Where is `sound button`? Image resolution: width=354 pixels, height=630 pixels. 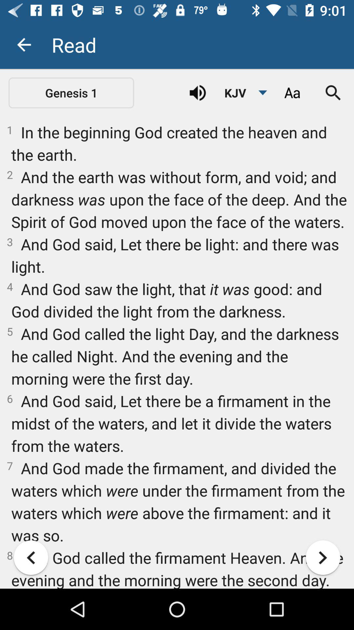
sound button is located at coordinates (198, 93).